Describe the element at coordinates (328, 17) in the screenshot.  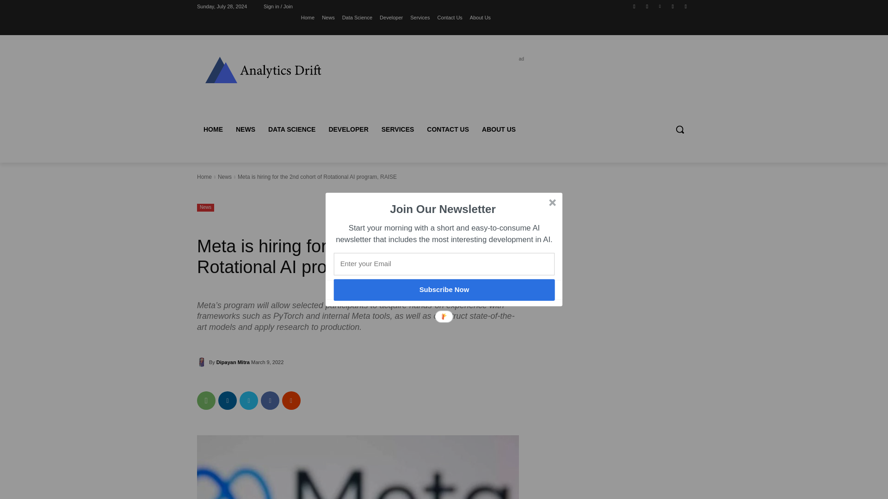
I see `News` at that location.